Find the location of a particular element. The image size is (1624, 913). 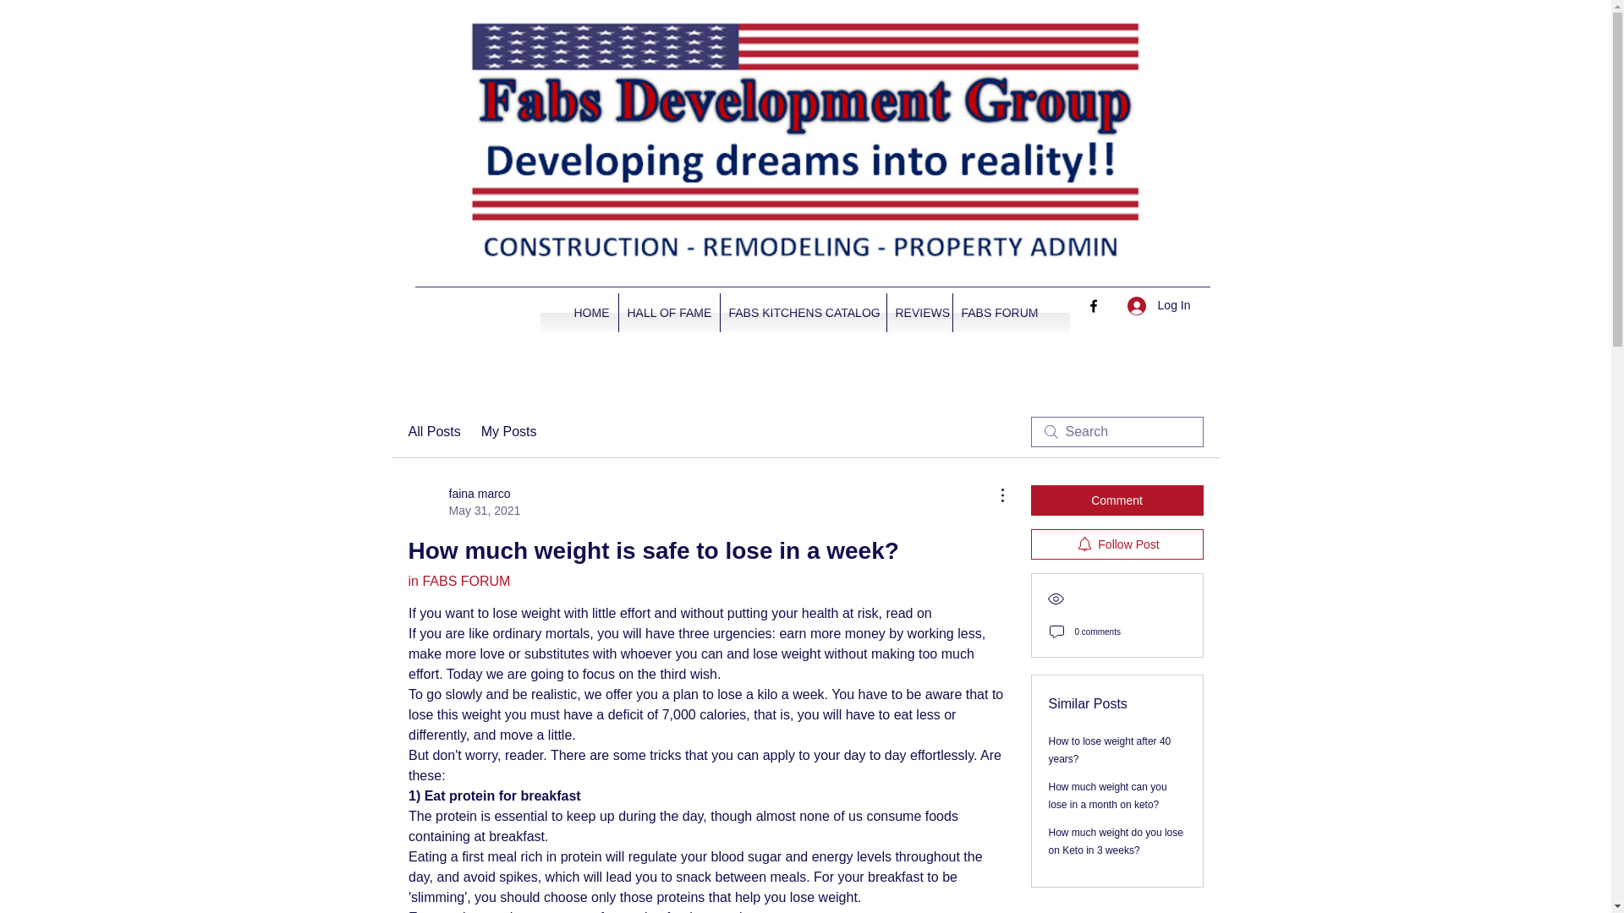

All Posts is located at coordinates (433, 431).